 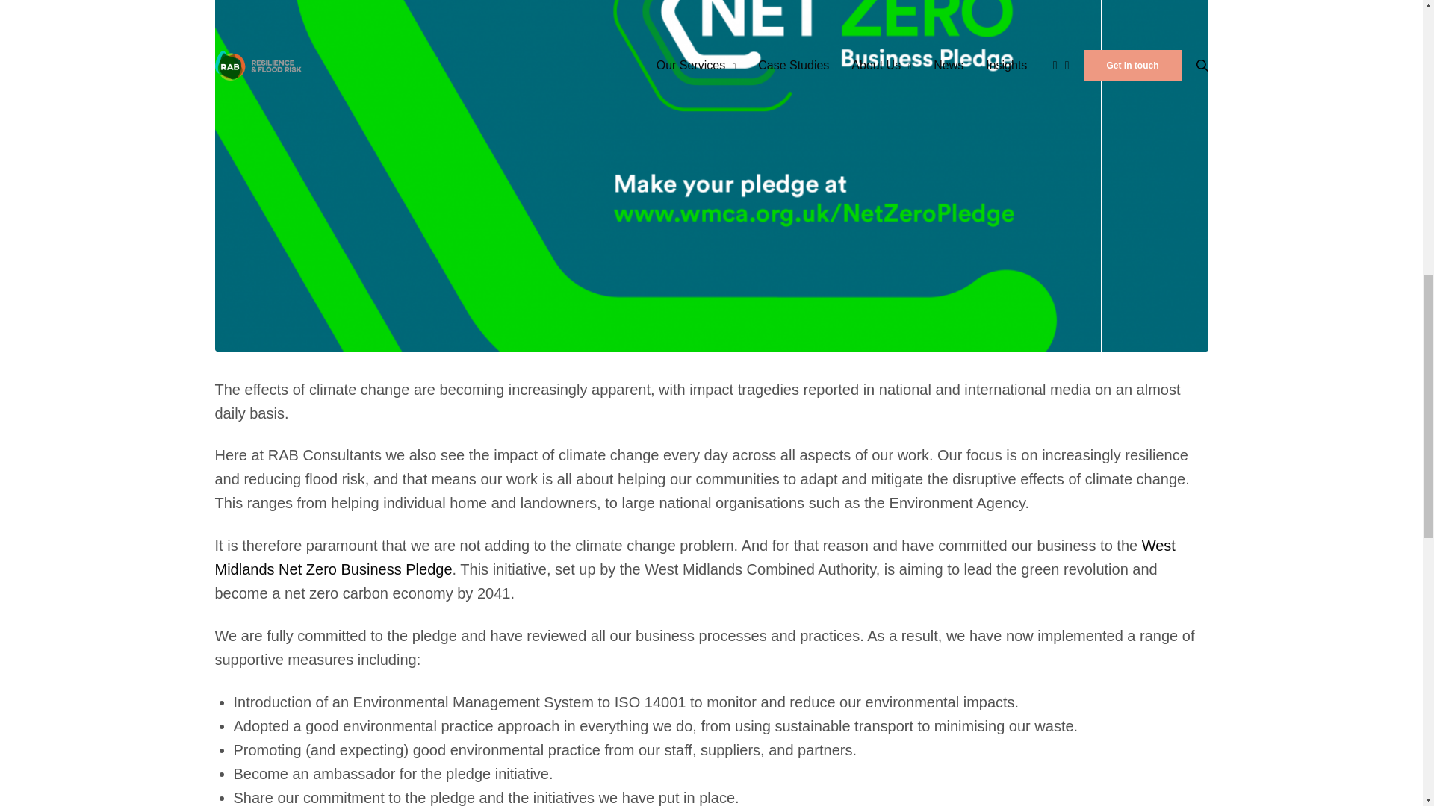 What do you see at coordinates (695, 557) in the screenshot?
I see `West Midlands Net Zero Business Pledge` at bounding box center [695, 557].